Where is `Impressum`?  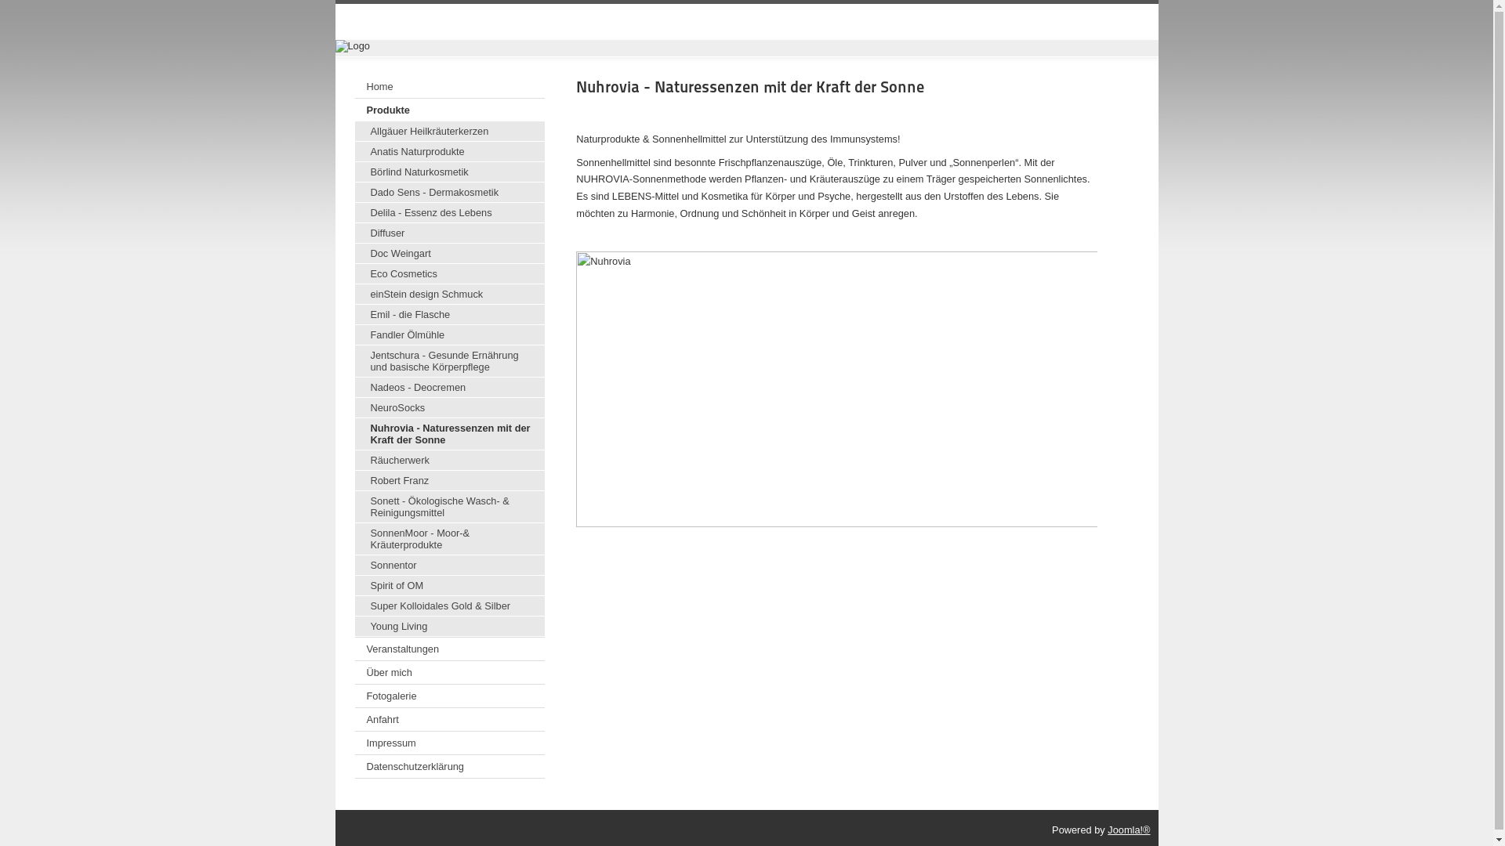
Impressum is located at coordinates (450, 743).